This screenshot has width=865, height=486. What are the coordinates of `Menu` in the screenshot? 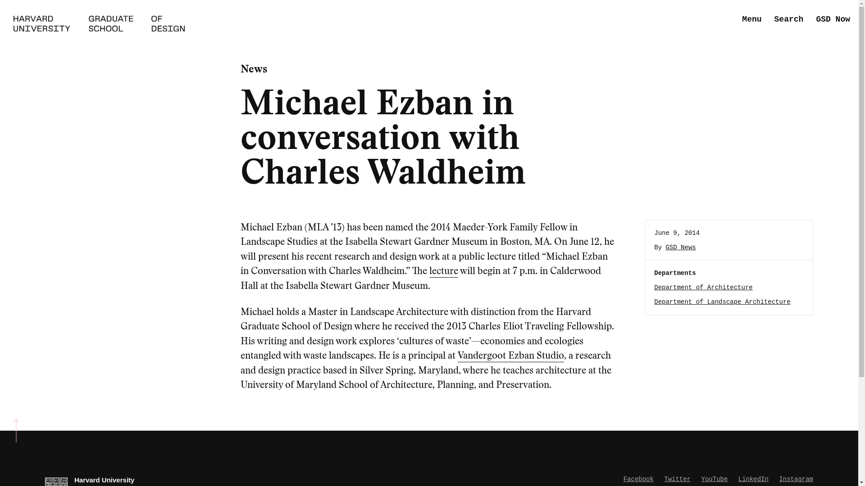 It's located at (751, 19).